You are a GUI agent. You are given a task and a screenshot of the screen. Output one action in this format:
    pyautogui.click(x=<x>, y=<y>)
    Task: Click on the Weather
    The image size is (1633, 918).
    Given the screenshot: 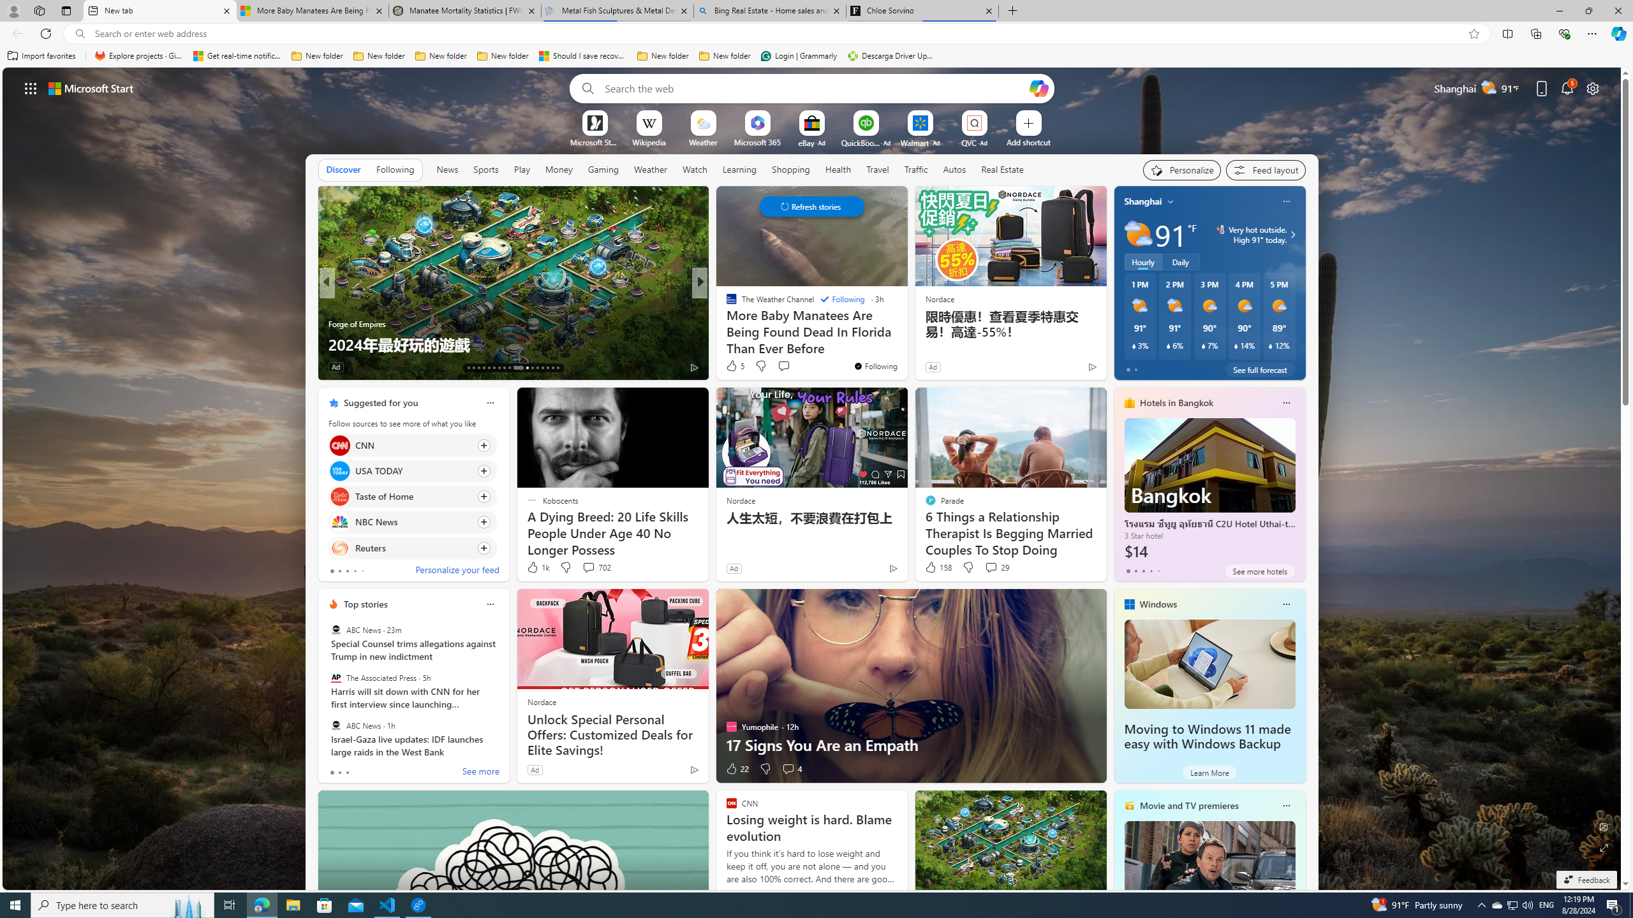 What is the action you would take?
    pyautogui.click(x=651, y=170)
    